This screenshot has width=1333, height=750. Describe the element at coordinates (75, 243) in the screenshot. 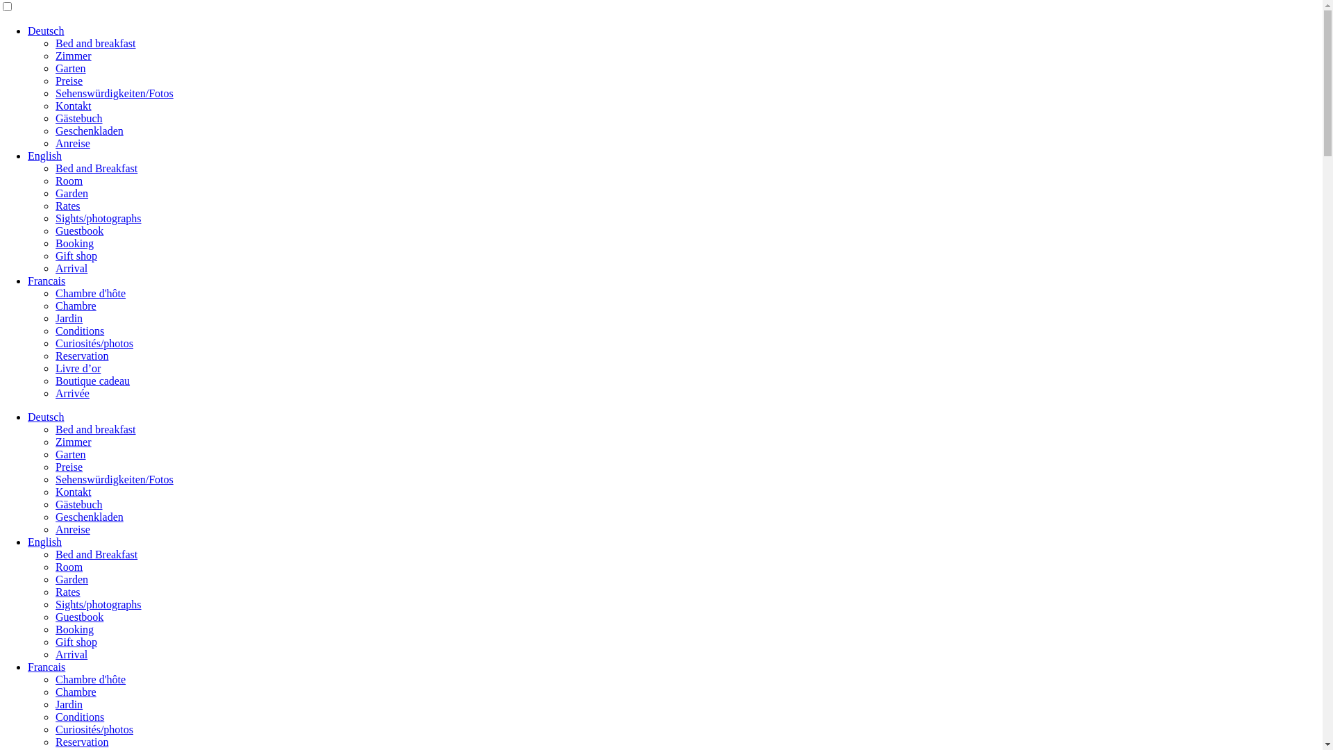

I see `Booking` at that location.